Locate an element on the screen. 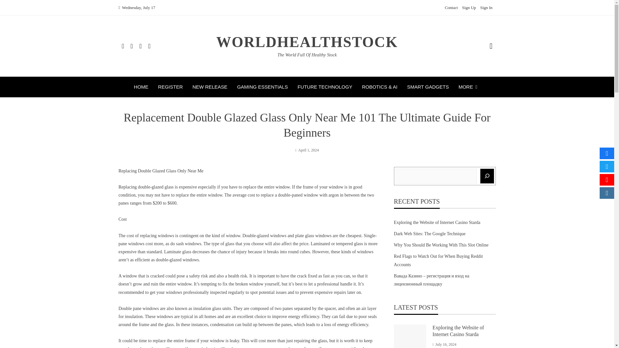 The height and width of the screenshot is (348, 619). Exploring the Website of Internet Casino Starda is located at coordinates (458, 331).